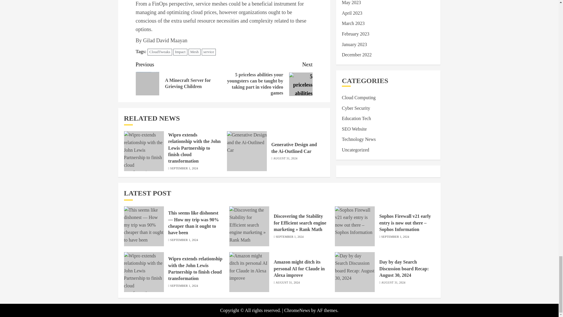 The width and height of the screenshot is (563, 317). Describe the element at coordinates (247, 151) in the screenshot. I see `Generative Design and the Ai-Outlined Car` at that location.